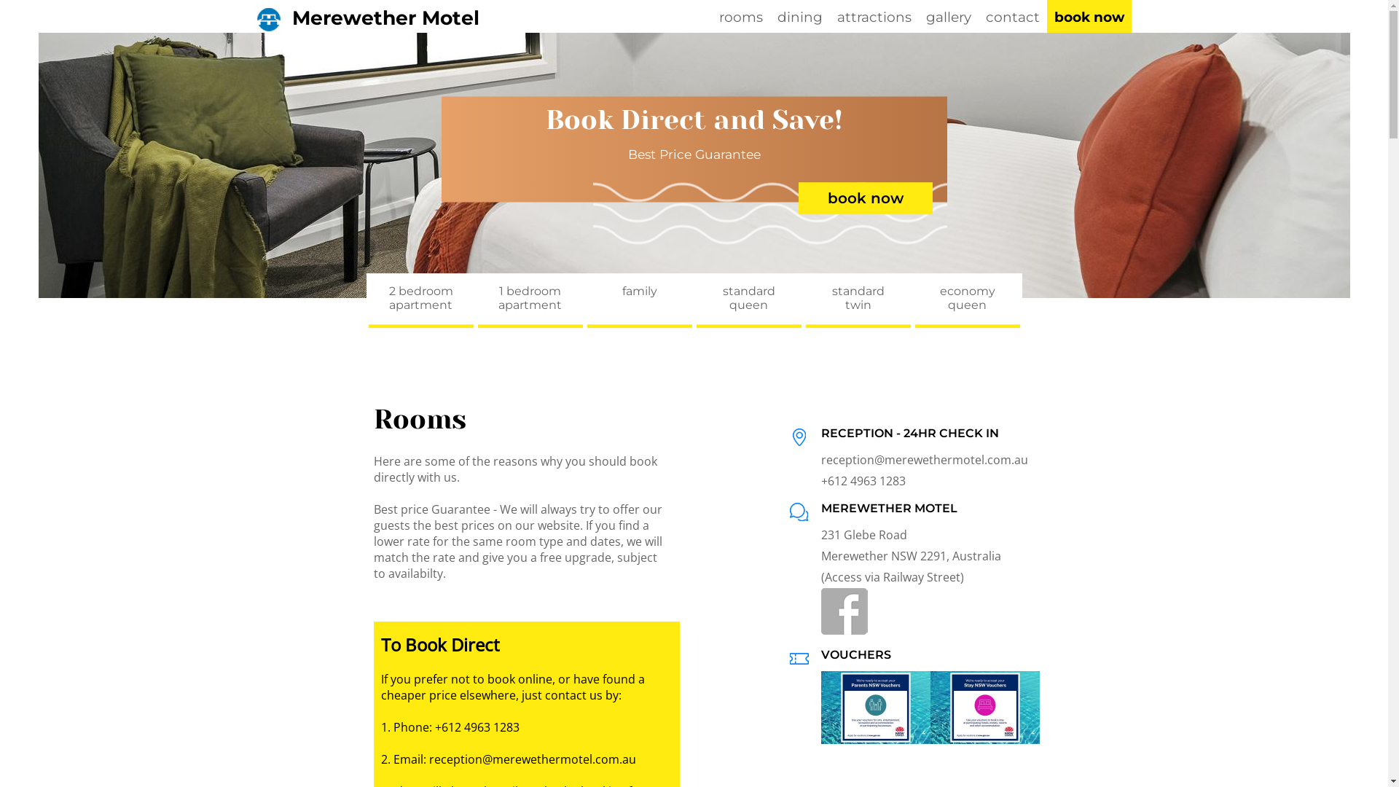 The image size is (1399, 787). Describe the element at coordinates (967, 302) in the screenshot. I see `economy
queen` at that location.